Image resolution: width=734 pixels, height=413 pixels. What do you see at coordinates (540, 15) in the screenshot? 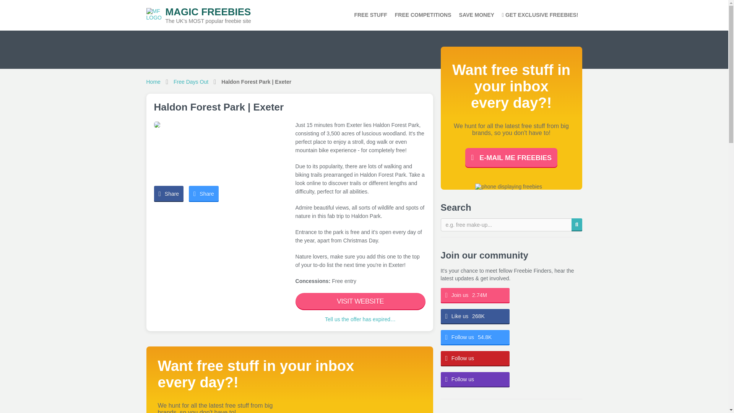
I see `GET EXCLUSIVE FREEBIES!` at bounding box center [540, 15].